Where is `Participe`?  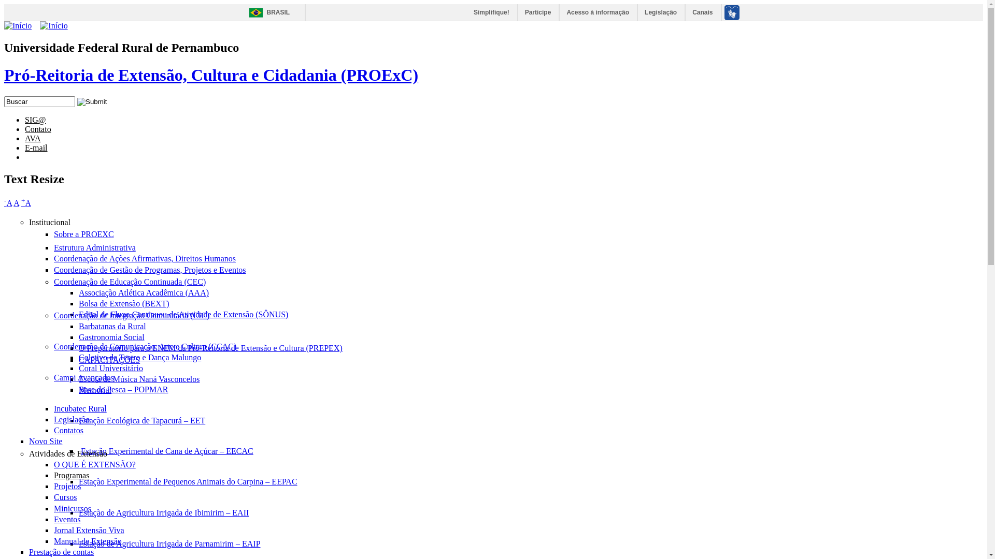 Participe is located at coordinates (539, 12).